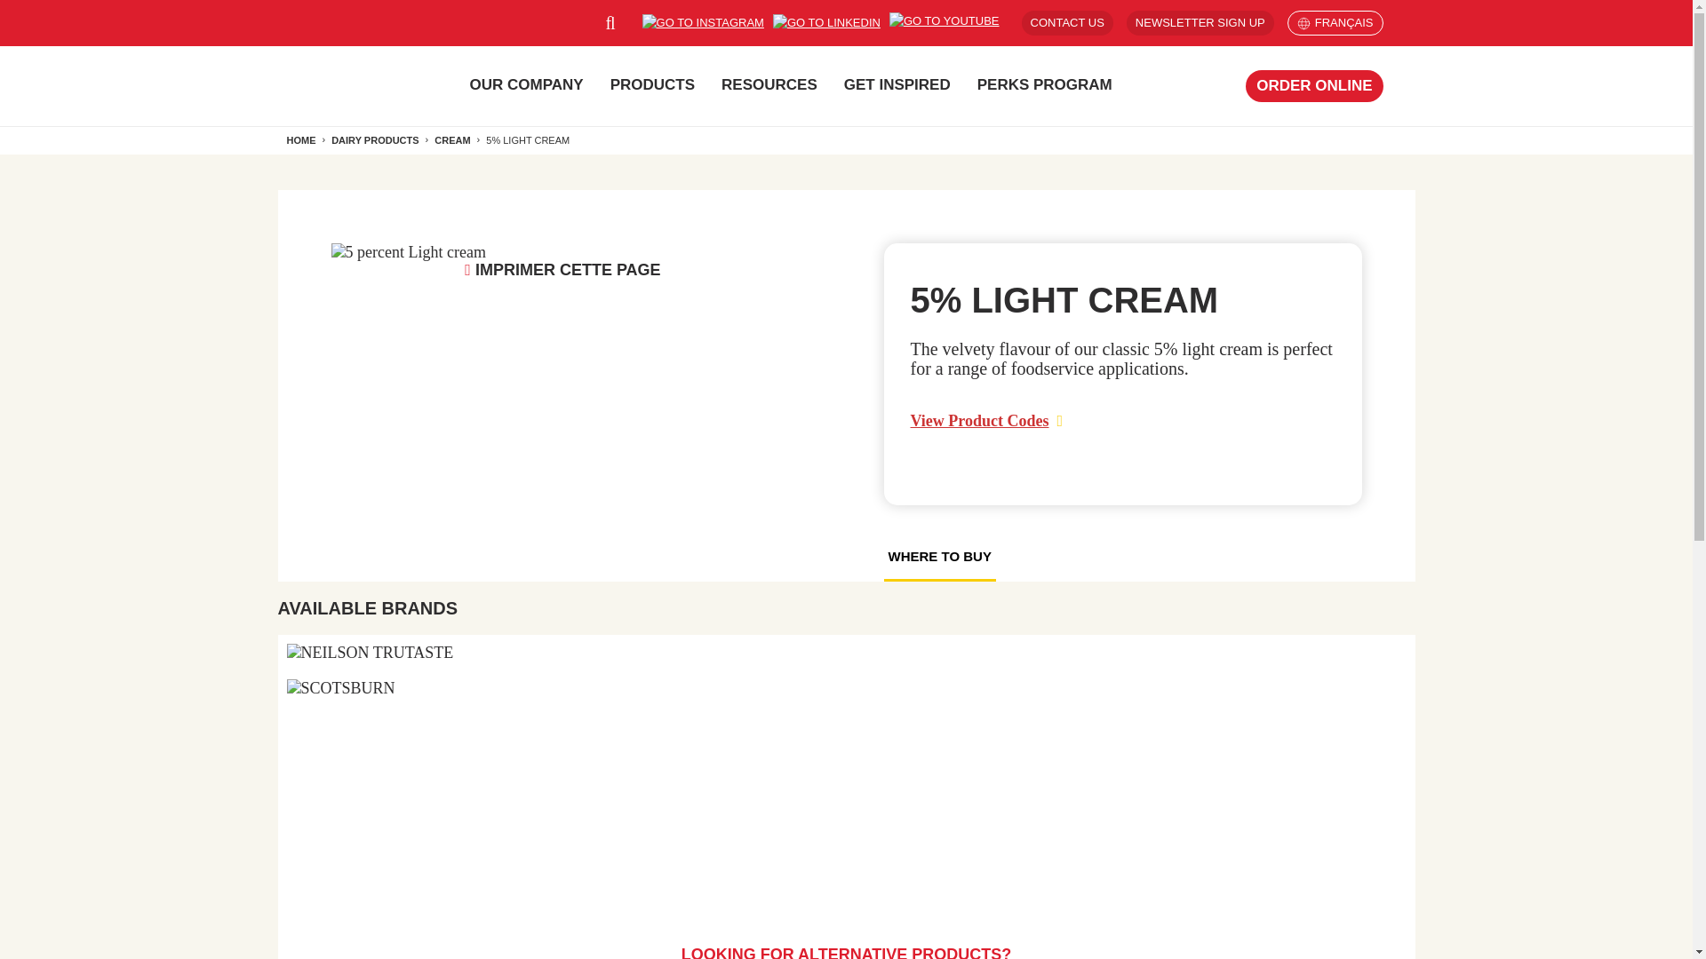 Image resolution: width=1706 pixels, height=959 pixels. What do you see at coordinates (897, 85) in the screenshot?
I see `GET INSPIRED` at bounding box center [897, 85].